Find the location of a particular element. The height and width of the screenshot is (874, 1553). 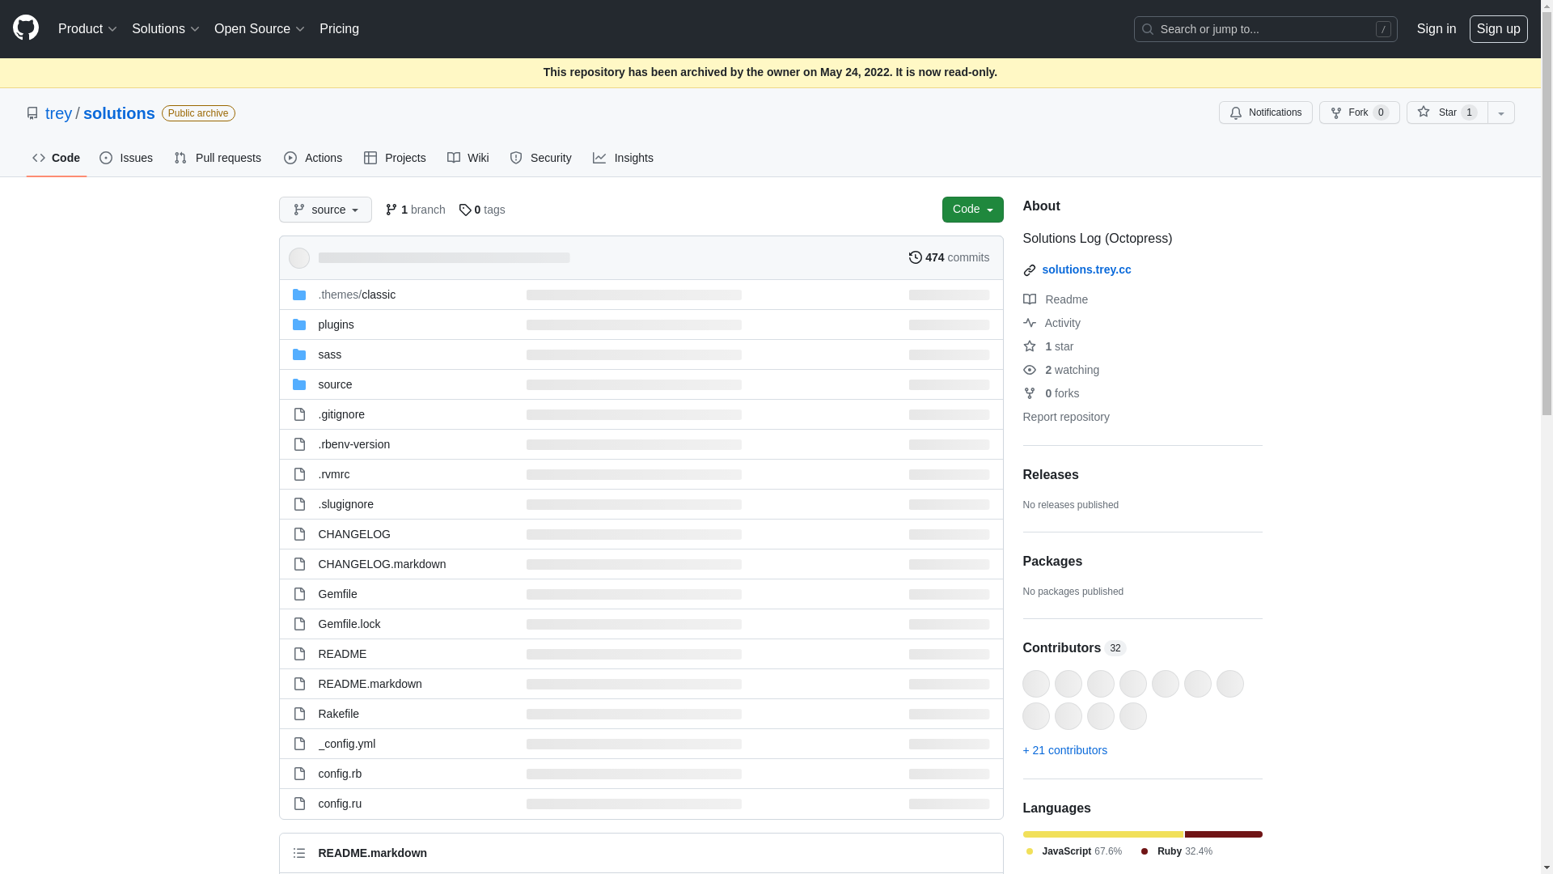

Notifications is located at coordinates (1265, 112).